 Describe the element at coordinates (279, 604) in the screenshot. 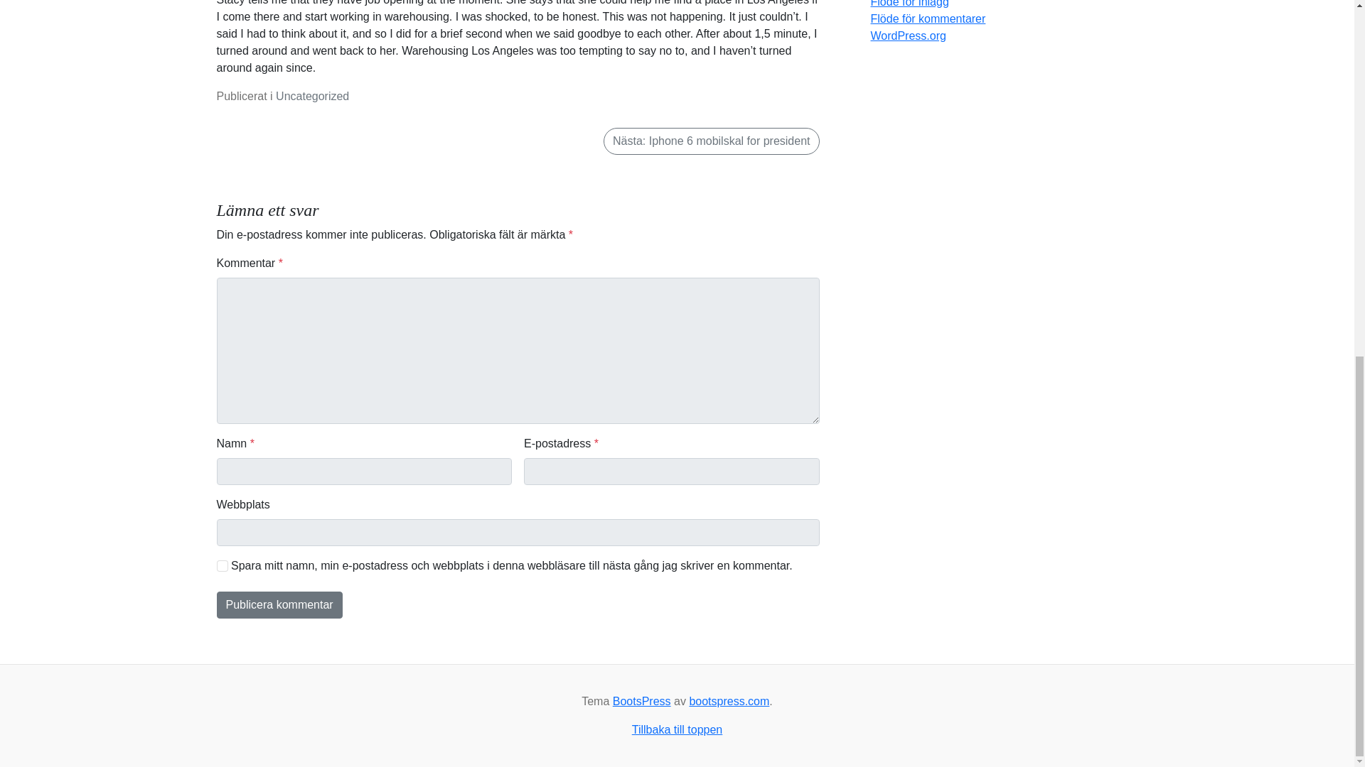

I see `Publicera kommentar` at that location.